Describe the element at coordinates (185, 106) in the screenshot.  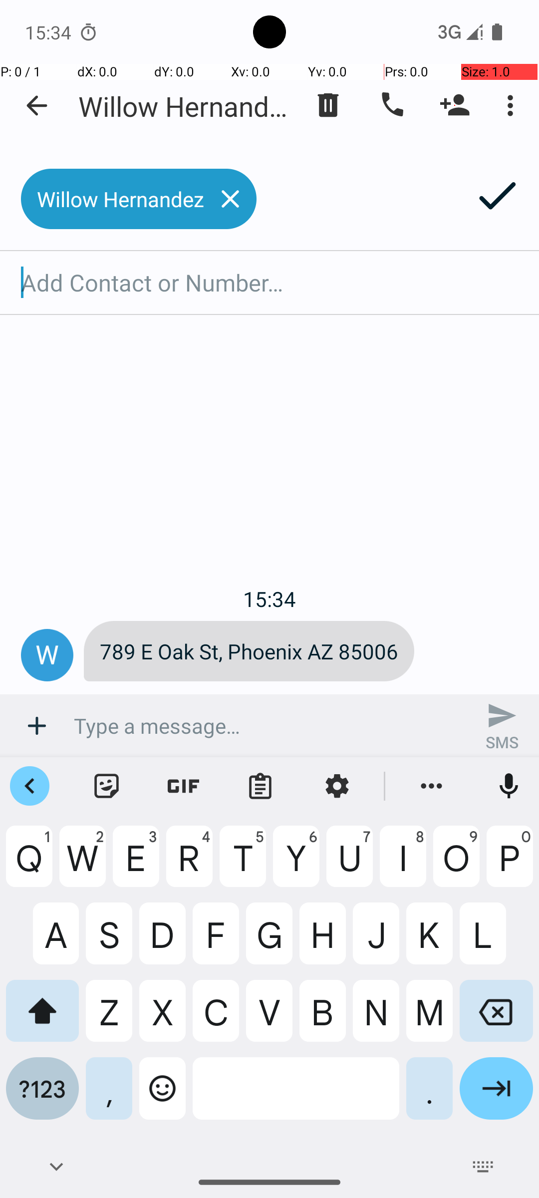
I see `Willow Hernandez` at that location.